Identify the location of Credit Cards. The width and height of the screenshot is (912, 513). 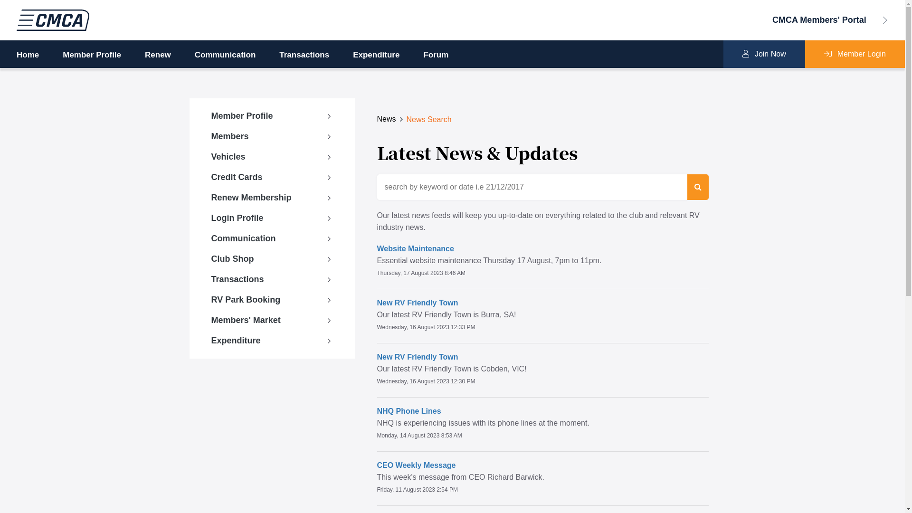
(272, 178).